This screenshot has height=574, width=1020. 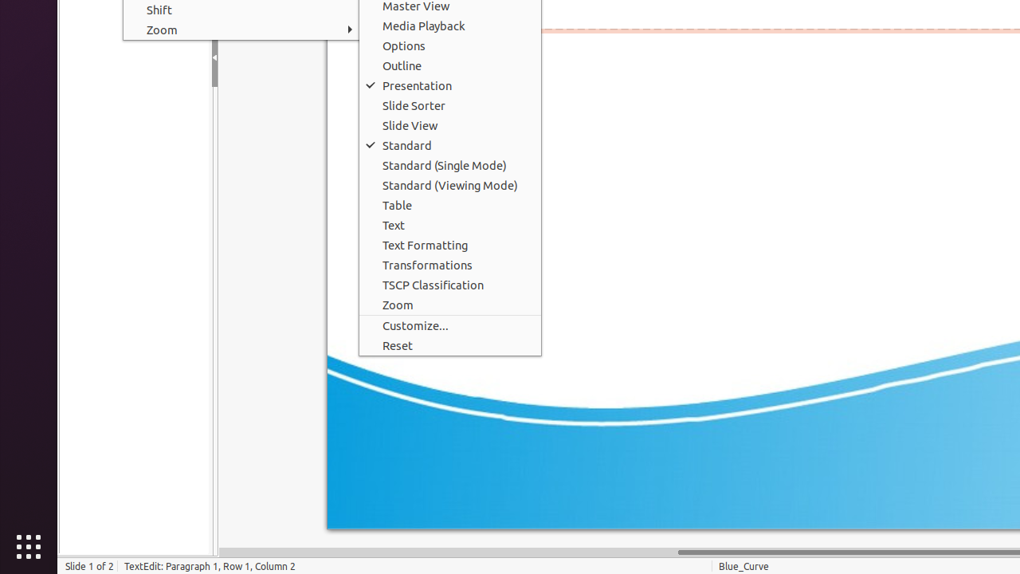 I want to click on Shift, so click(x=242, y=10).